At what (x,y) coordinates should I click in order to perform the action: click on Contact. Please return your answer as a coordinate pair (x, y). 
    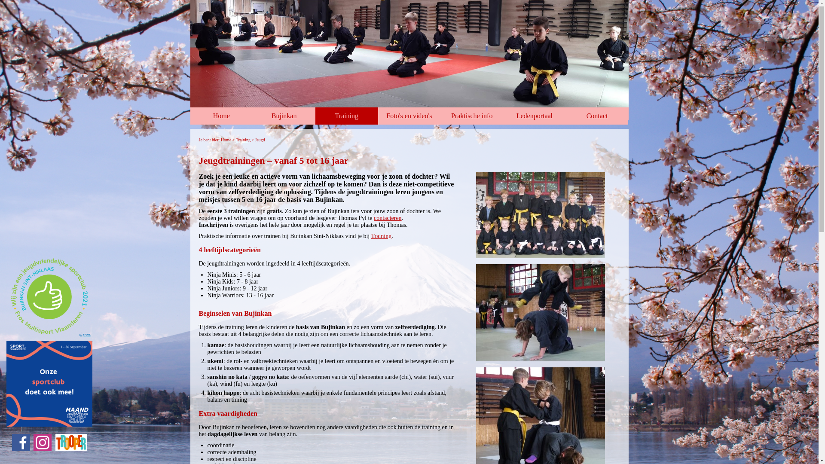
    Looking at the image, I should click on (597, 116).